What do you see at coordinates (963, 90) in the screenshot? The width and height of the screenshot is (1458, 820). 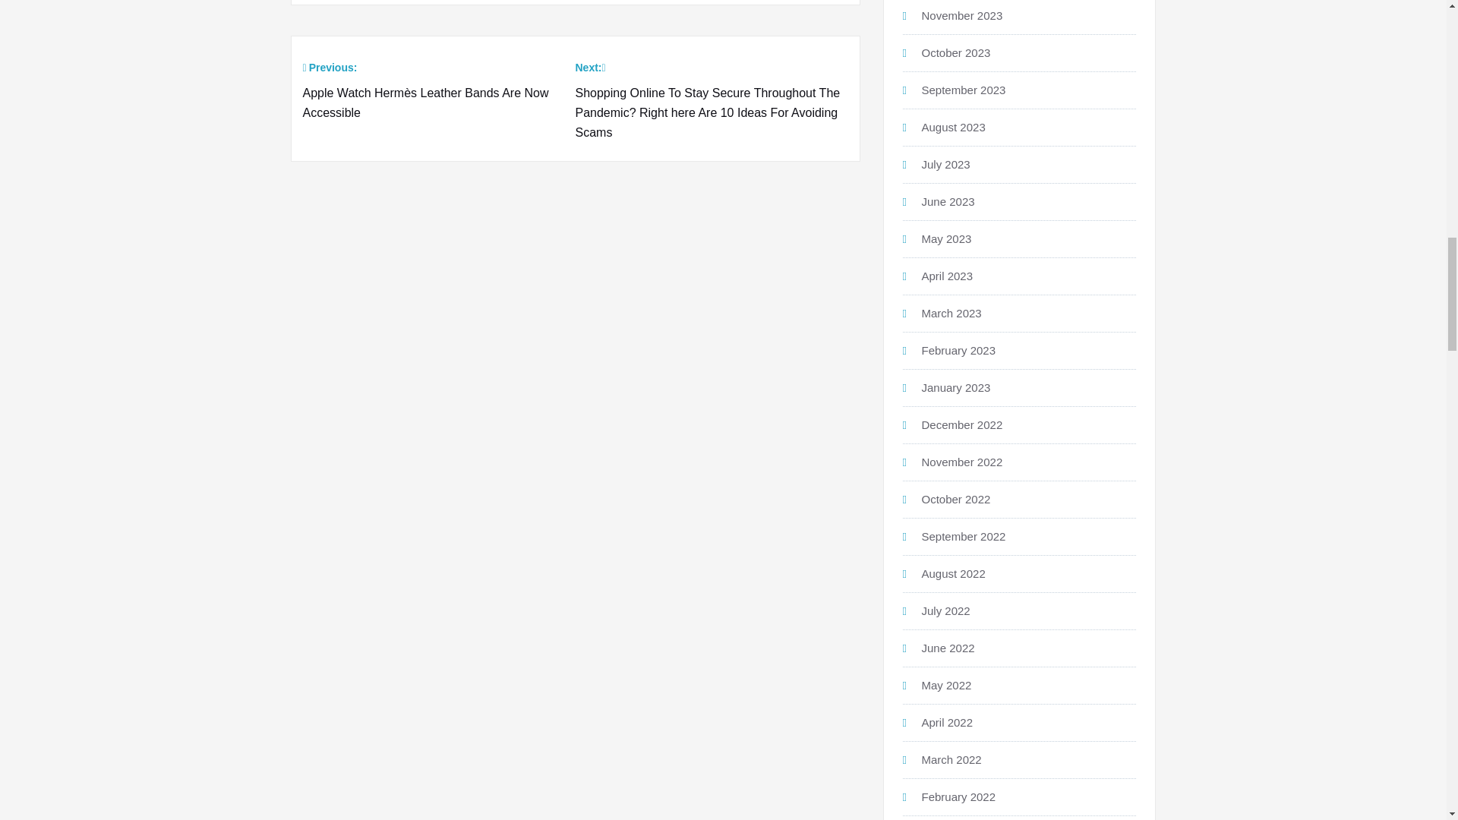 I see `September 2023` at bounding box center [963, 90].